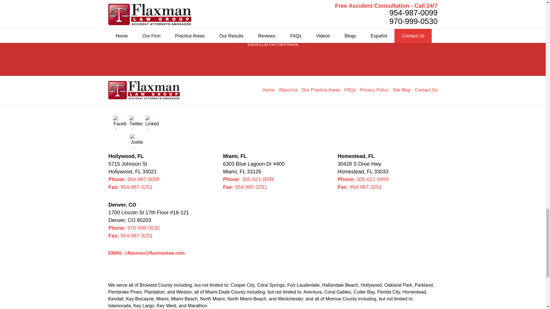  I want to click on Twitter, so click(136, 122).